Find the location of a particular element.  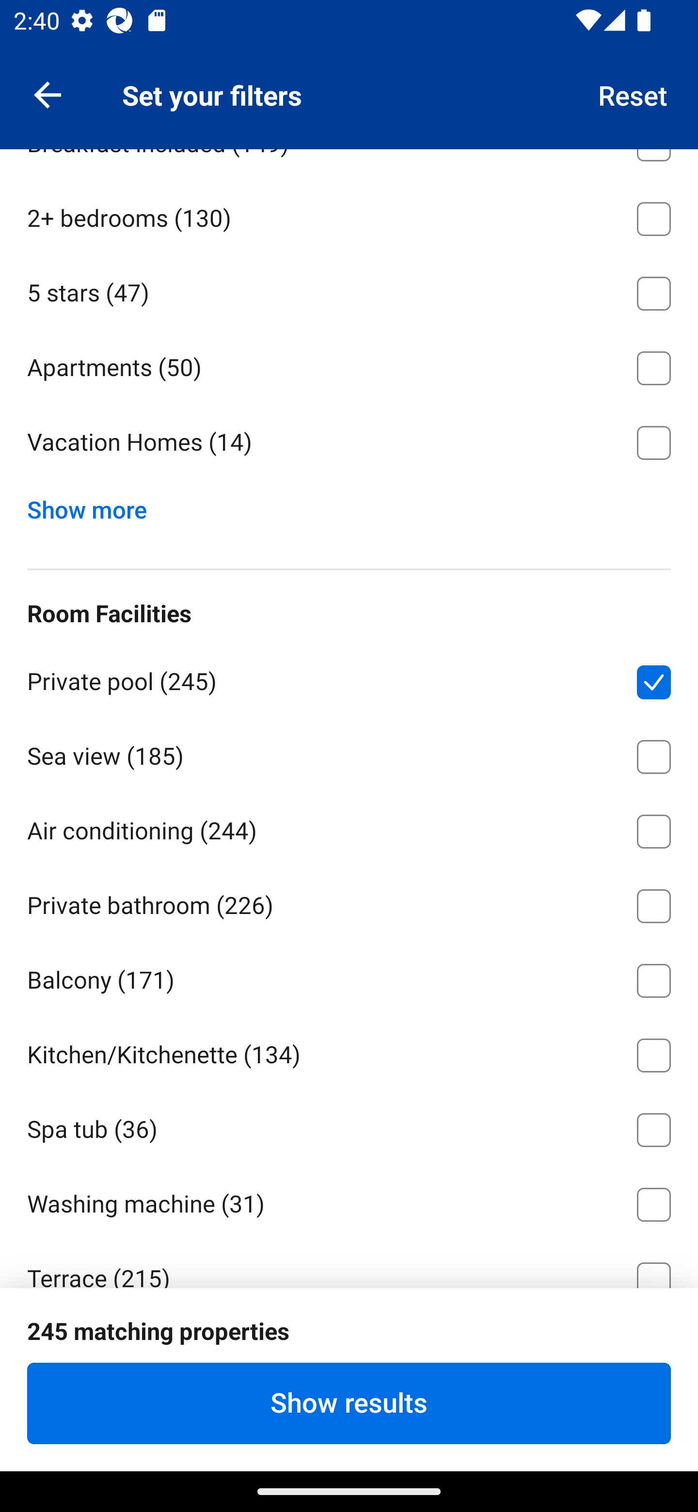

Private pool ⁦(245) is located at coordinates (349, 678).